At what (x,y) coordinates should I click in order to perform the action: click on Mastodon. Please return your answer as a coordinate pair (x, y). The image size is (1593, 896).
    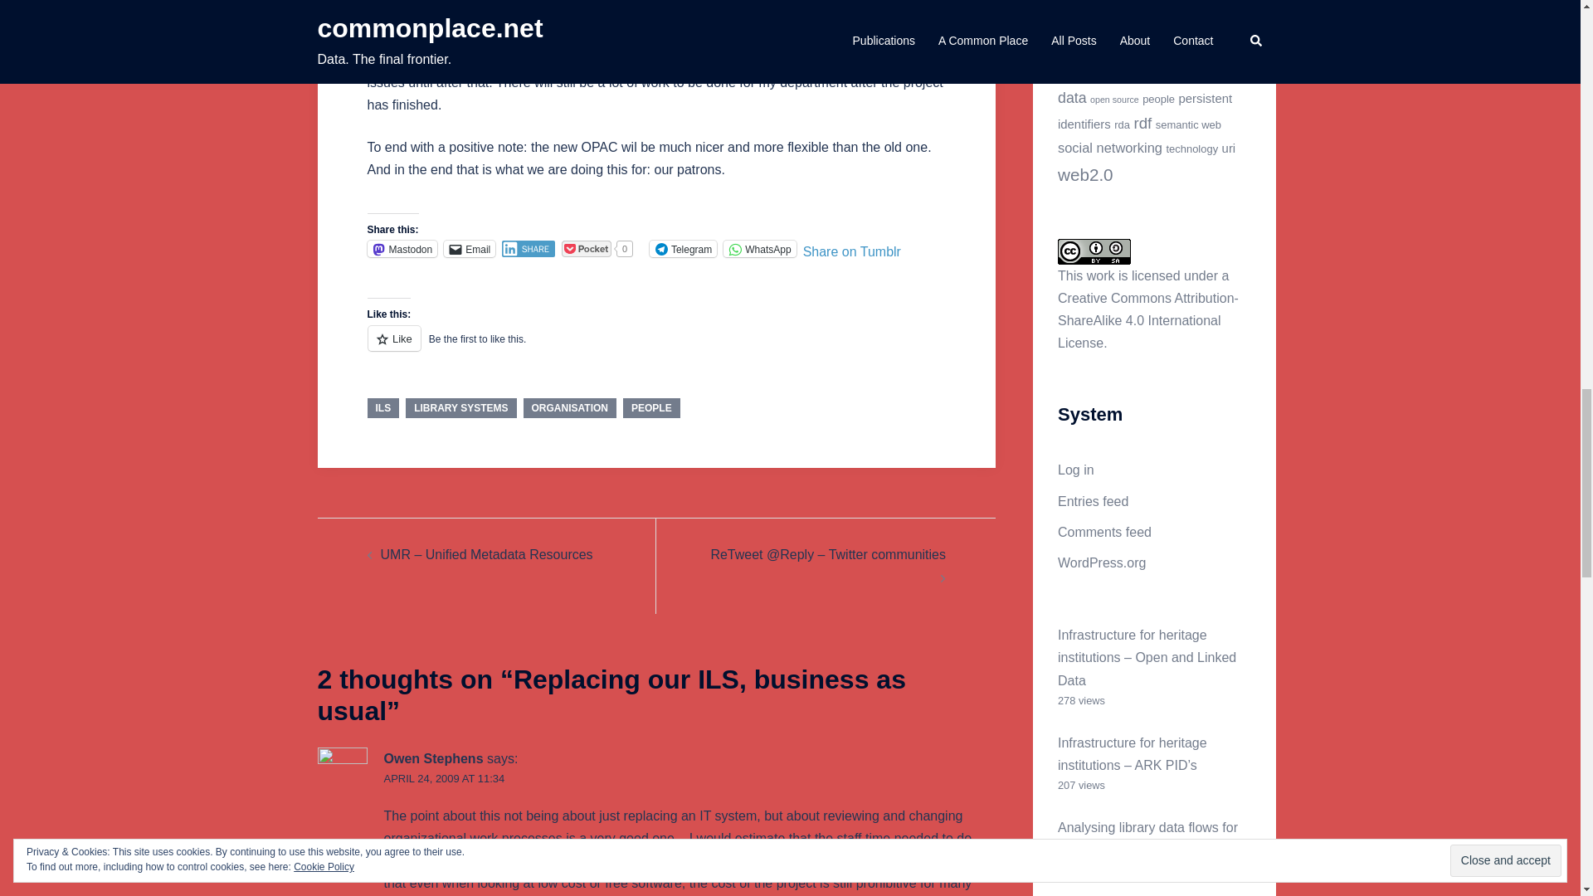
    Looking at the image, I should click on (402, 249).